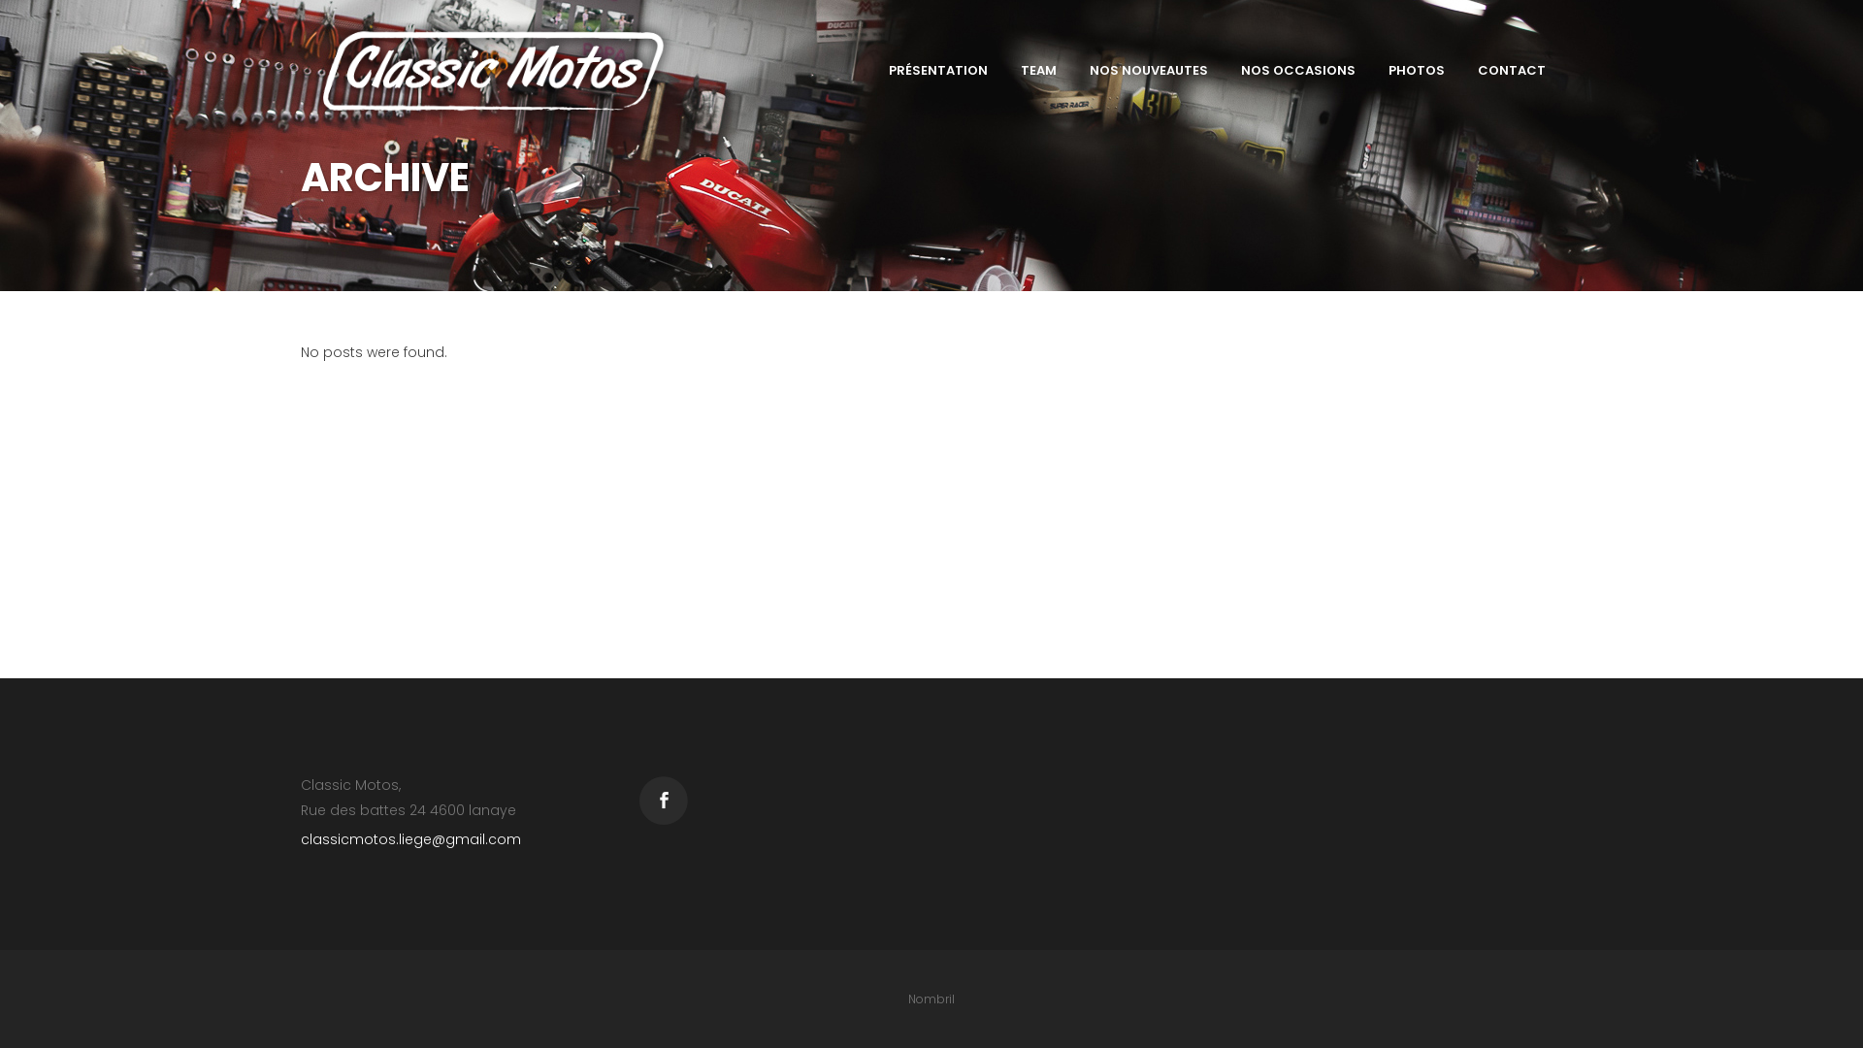  Describe the element at coordinates (931, 998) in the screenshot. I see `Nombril` at that location.